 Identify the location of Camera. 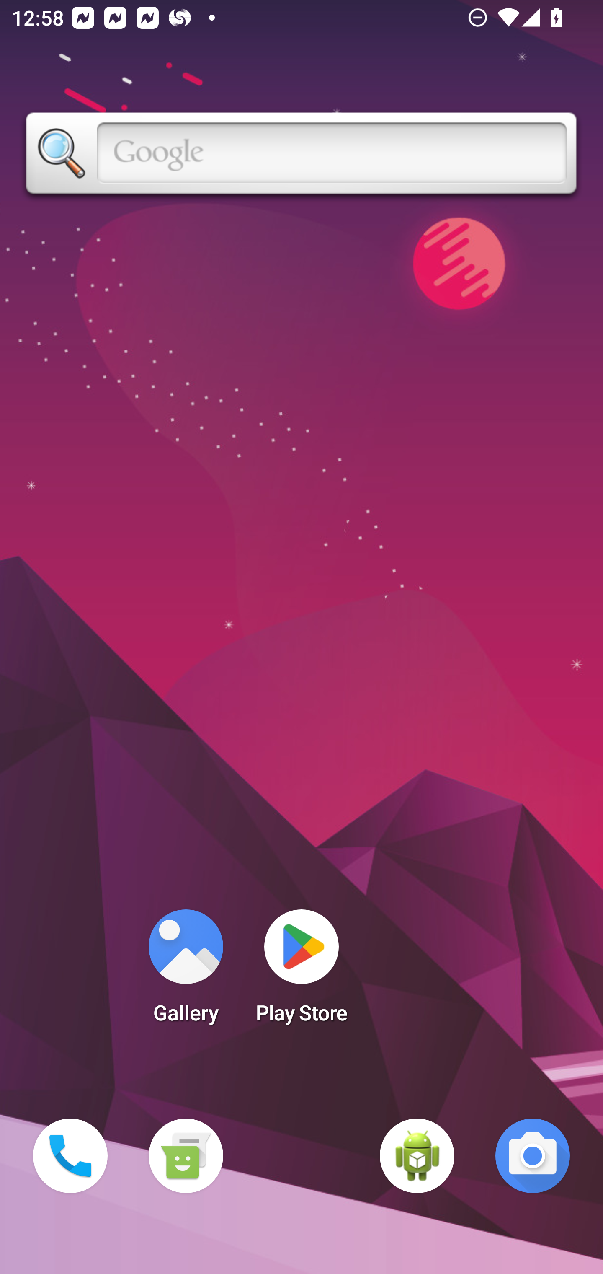
(533, 1156).